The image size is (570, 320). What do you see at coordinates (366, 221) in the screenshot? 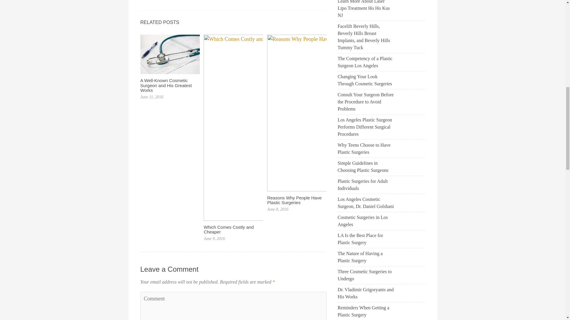
I see `Cosmetic Surgeries in Los Angeles` at bounding box center [366, 221].